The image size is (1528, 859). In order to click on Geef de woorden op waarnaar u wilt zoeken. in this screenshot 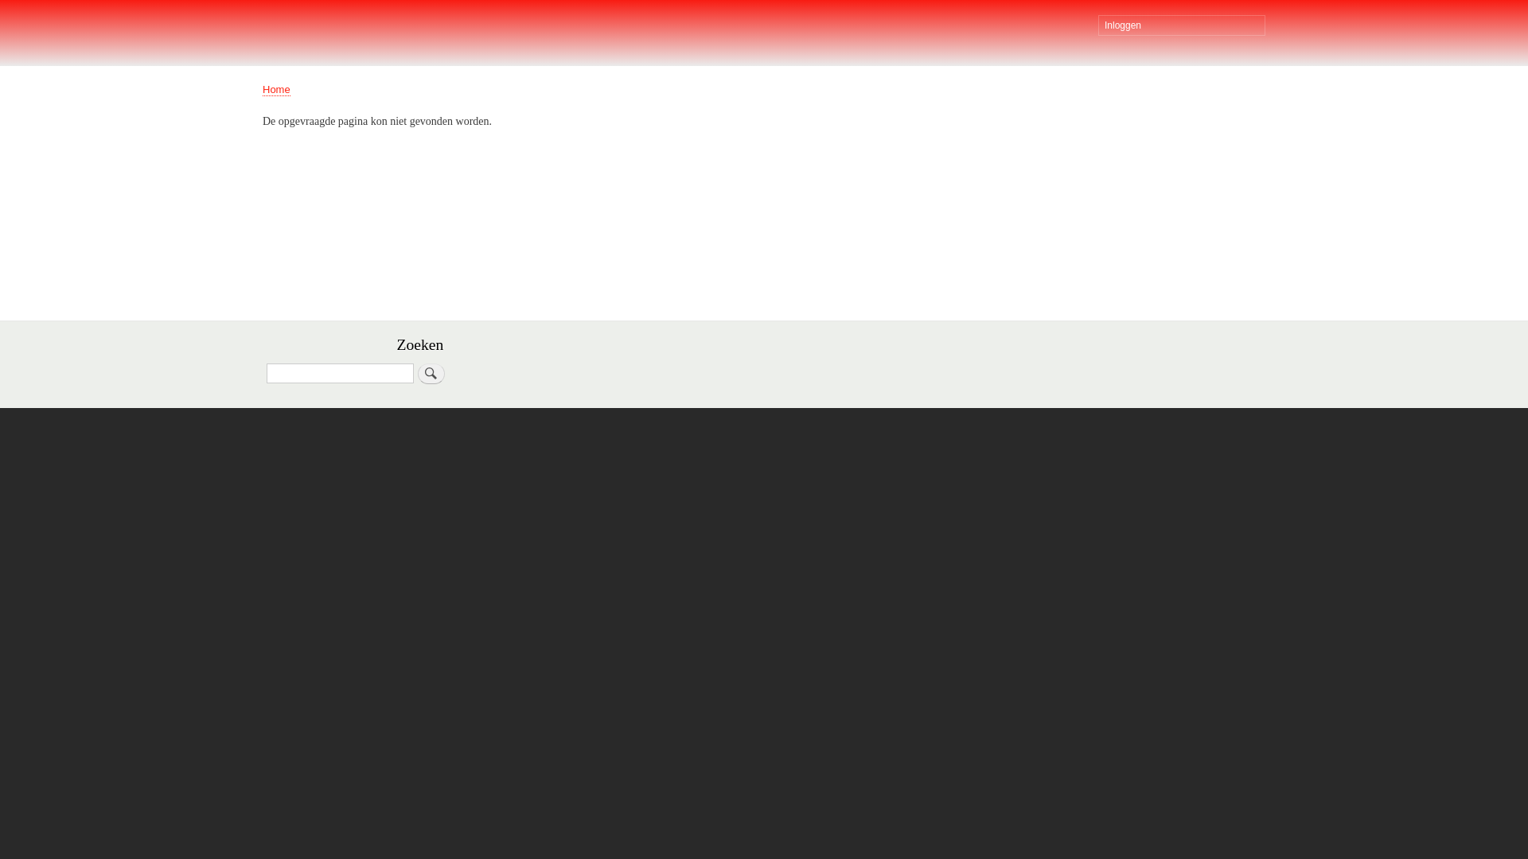, I will do `click(341, 374)`.